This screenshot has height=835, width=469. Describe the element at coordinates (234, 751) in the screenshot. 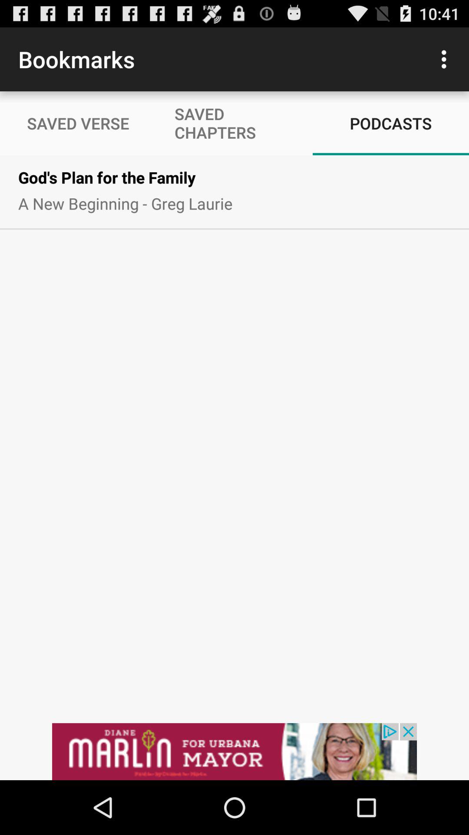

I see `advertisement banner` at that location.